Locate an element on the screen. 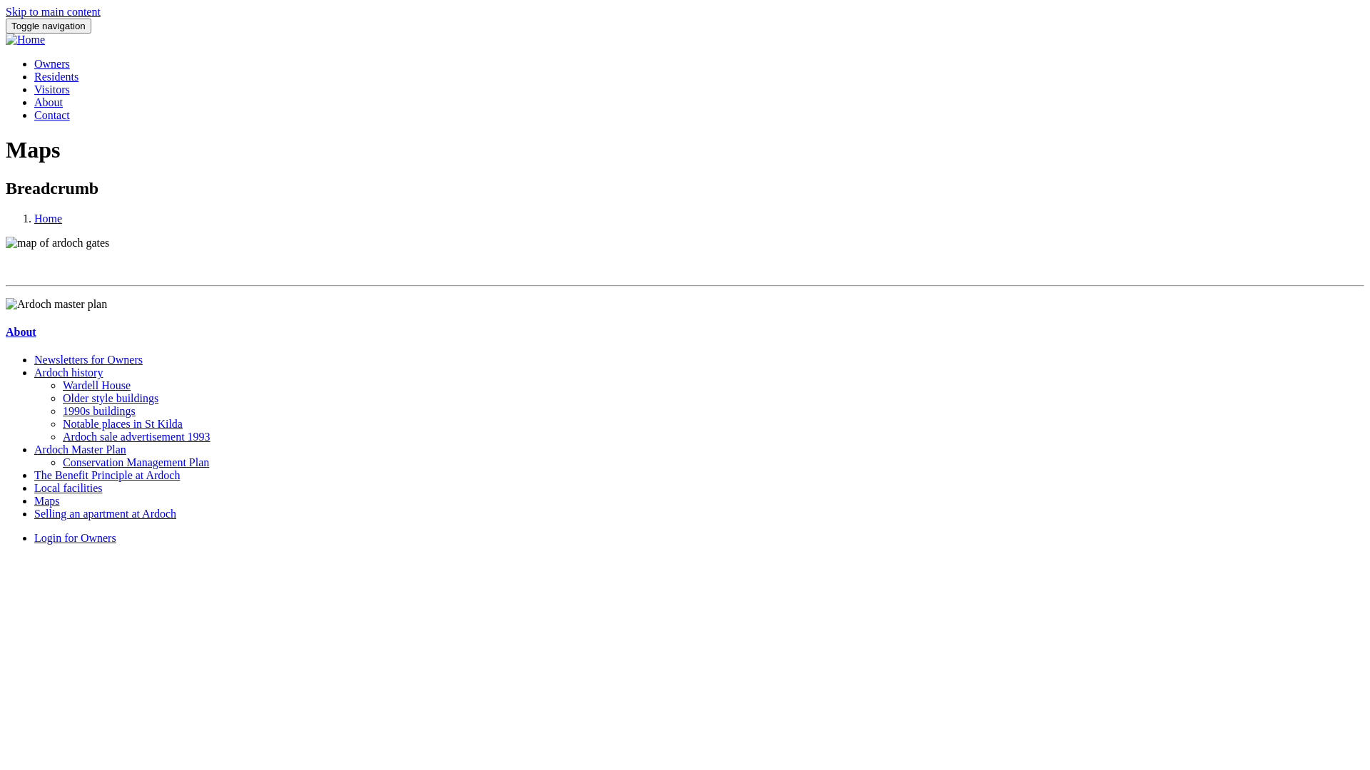 Image resolution: width=1370 pixels, height=770 pixels. Ardoch sale advertisement 1993 is located at coordinates (137, 436).